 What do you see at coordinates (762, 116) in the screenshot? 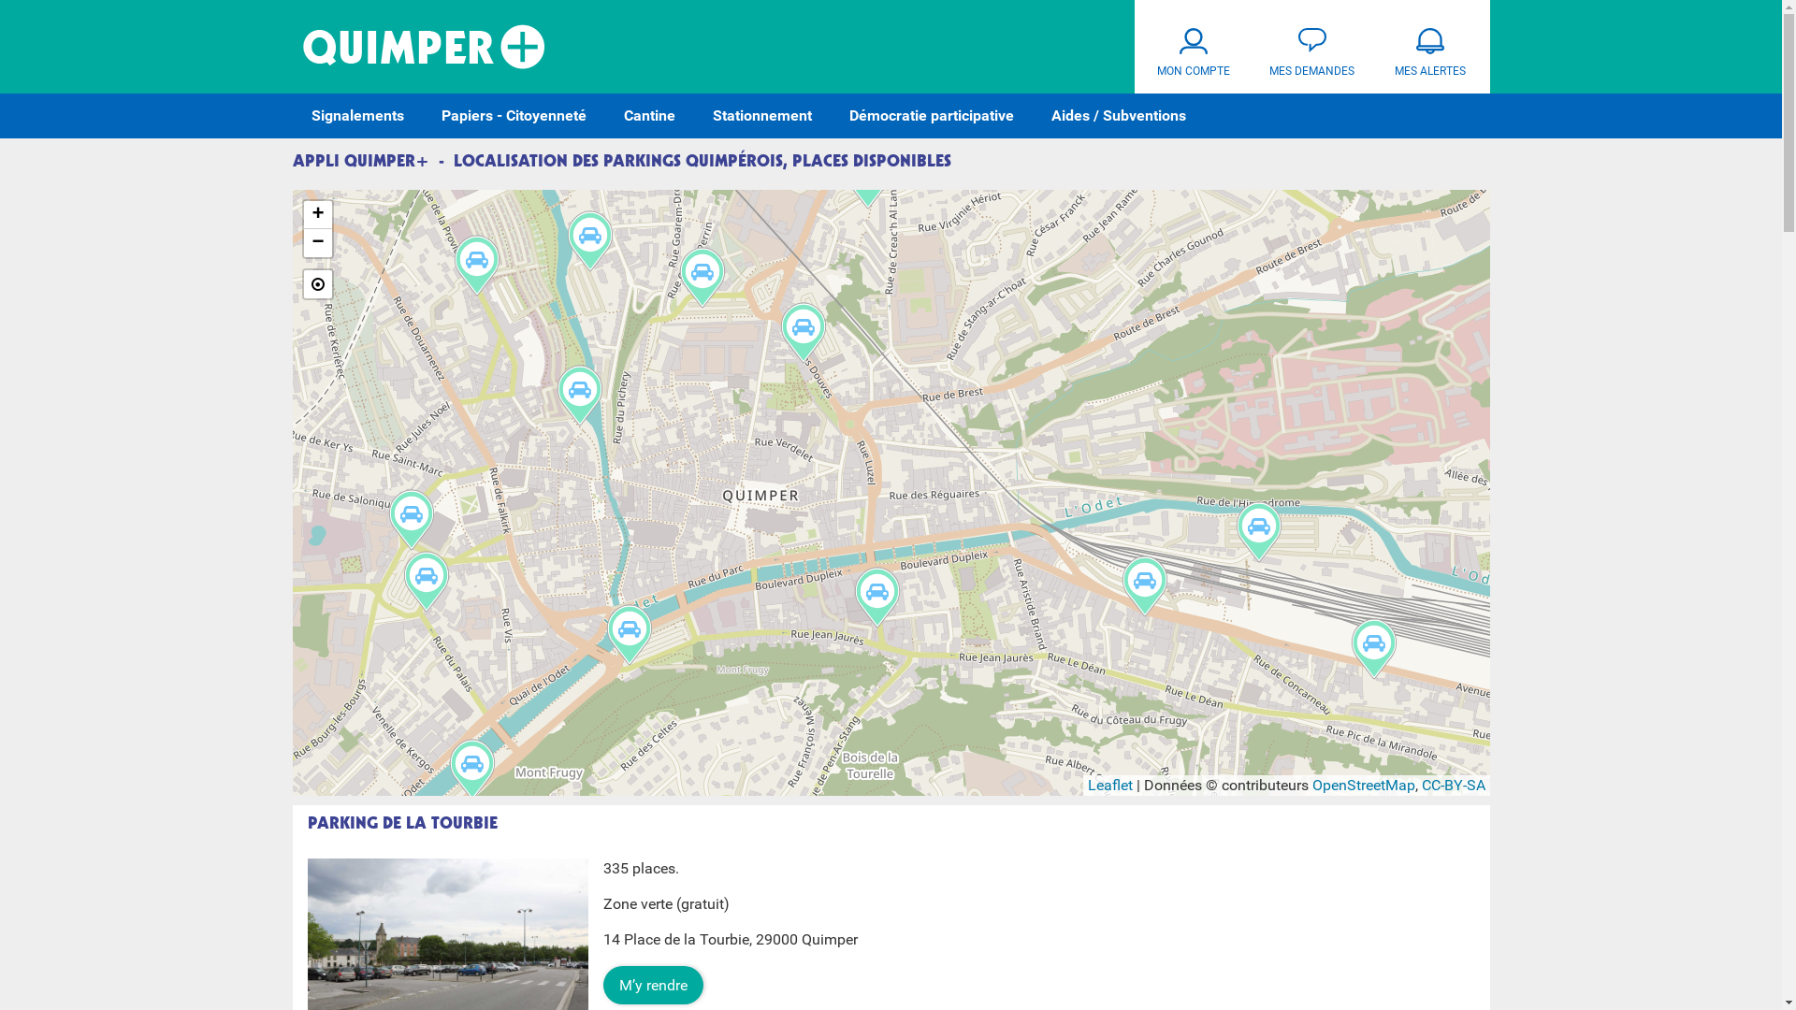
I see `Stationnement` at bounding box center [762, 116].